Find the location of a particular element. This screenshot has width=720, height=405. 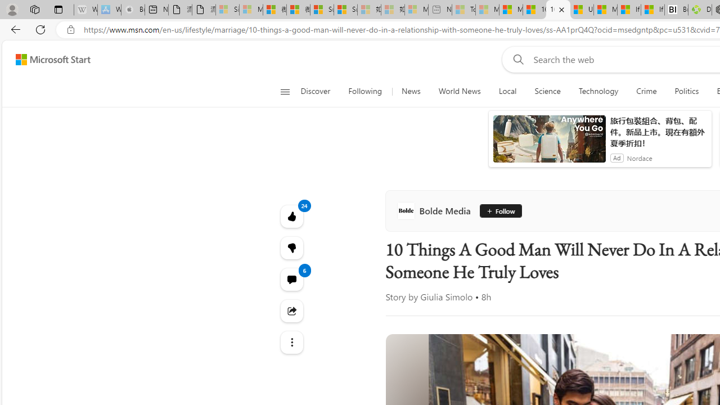

Share this story is located at coordinates (291, 310).